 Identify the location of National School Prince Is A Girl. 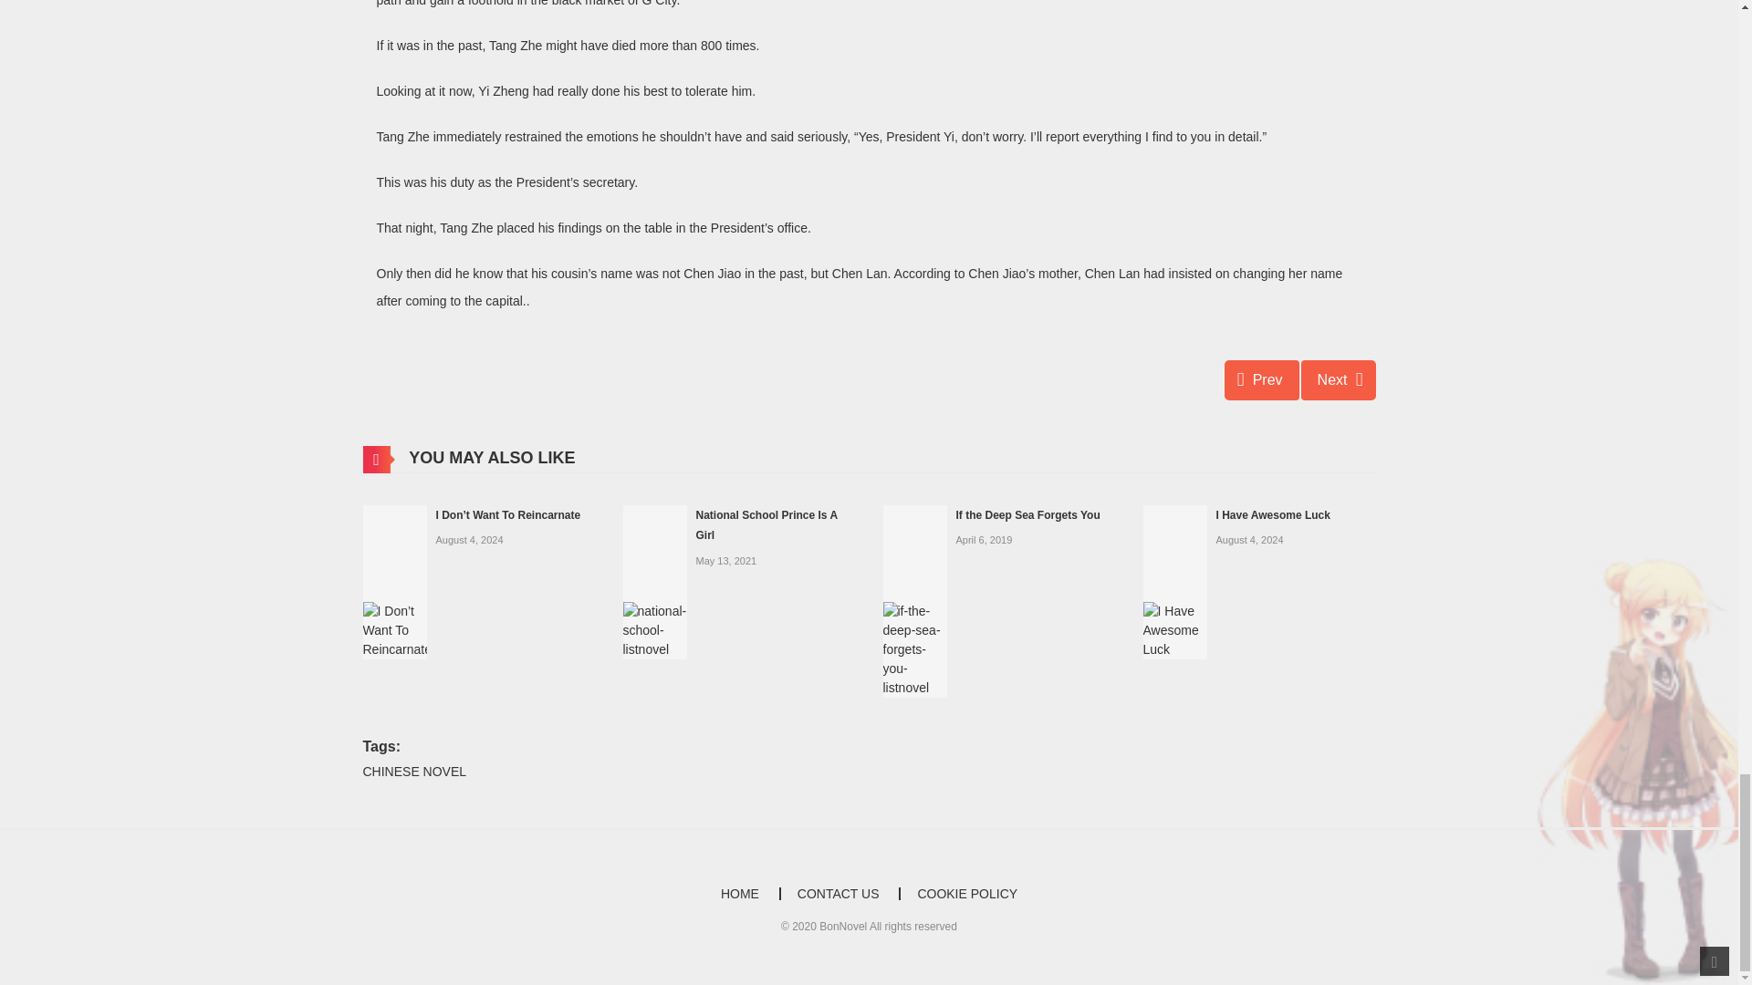
(653, 580).